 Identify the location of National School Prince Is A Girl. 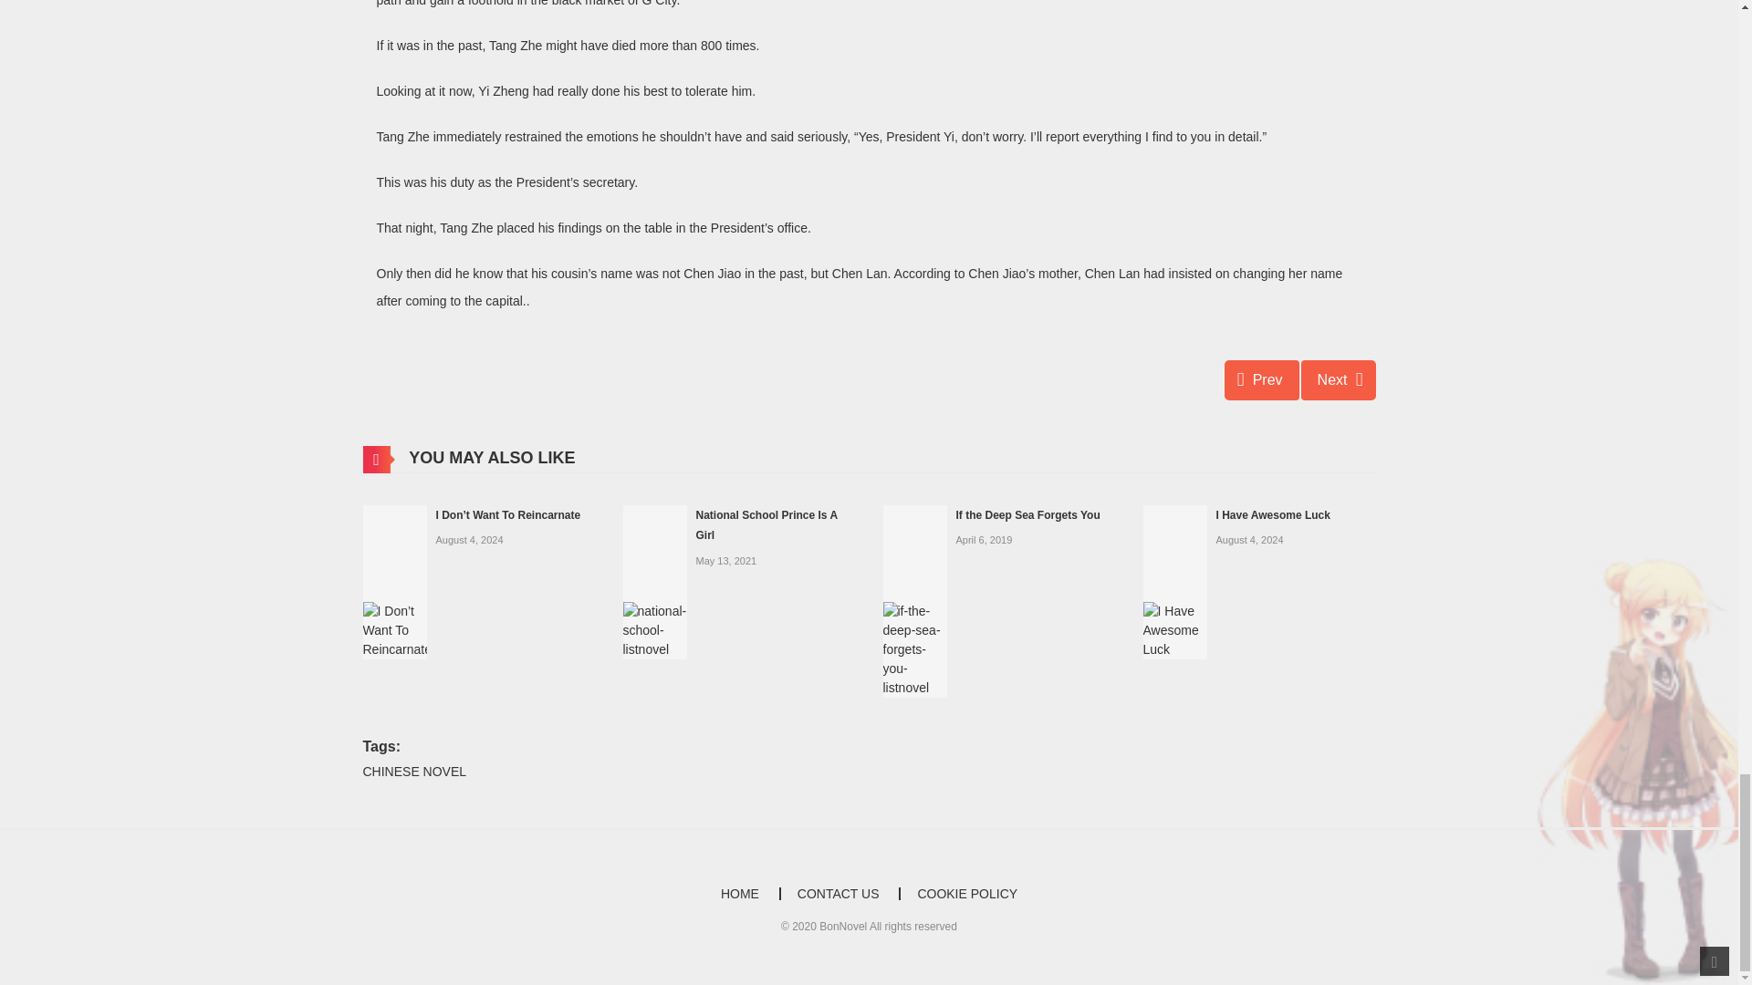
(653, 580).